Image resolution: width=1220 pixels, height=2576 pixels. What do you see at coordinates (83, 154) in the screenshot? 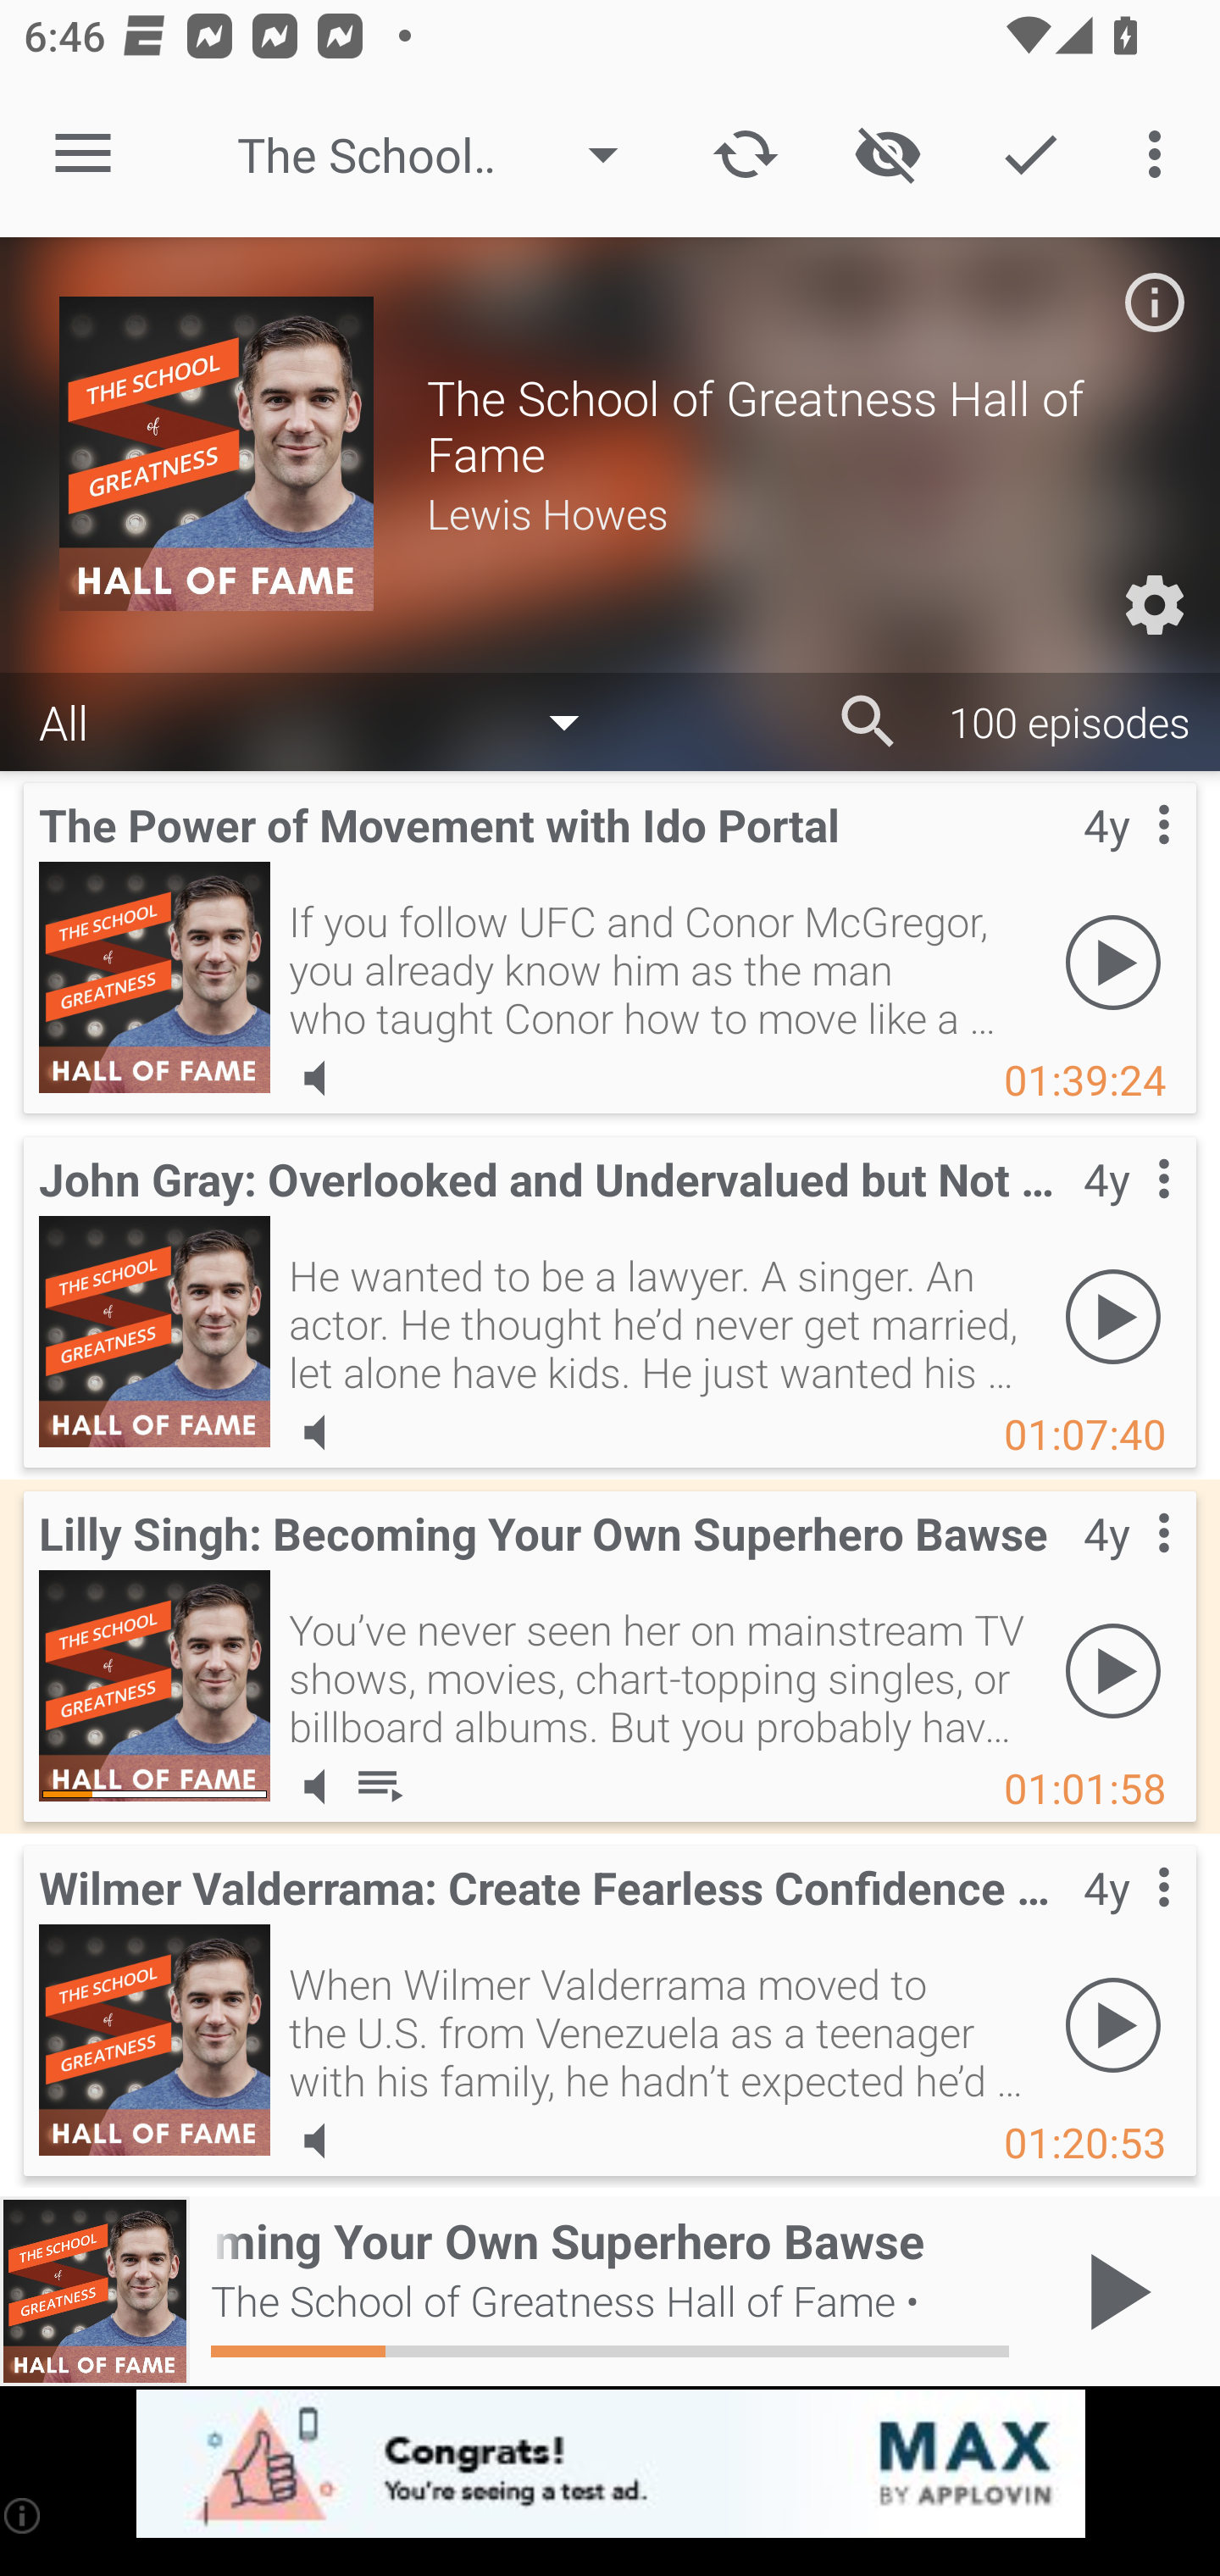
I see `Open navigation sidebar` at bounding box center [83, 154].